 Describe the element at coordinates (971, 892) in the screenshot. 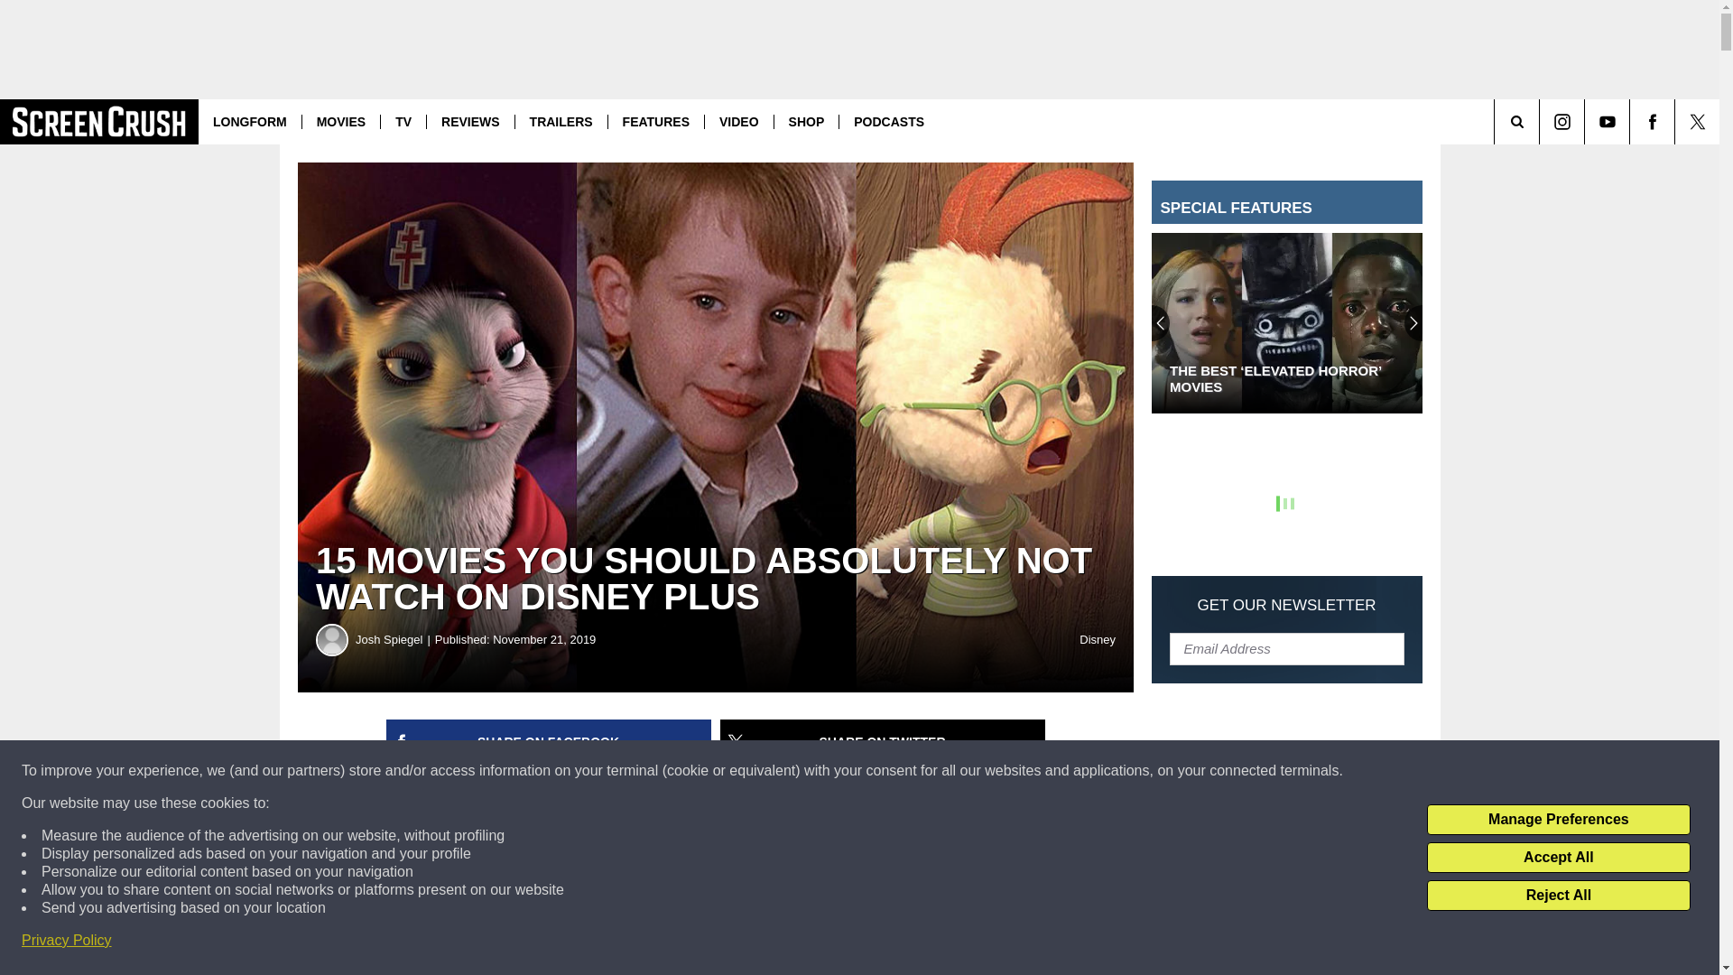

I see `films` at that location.